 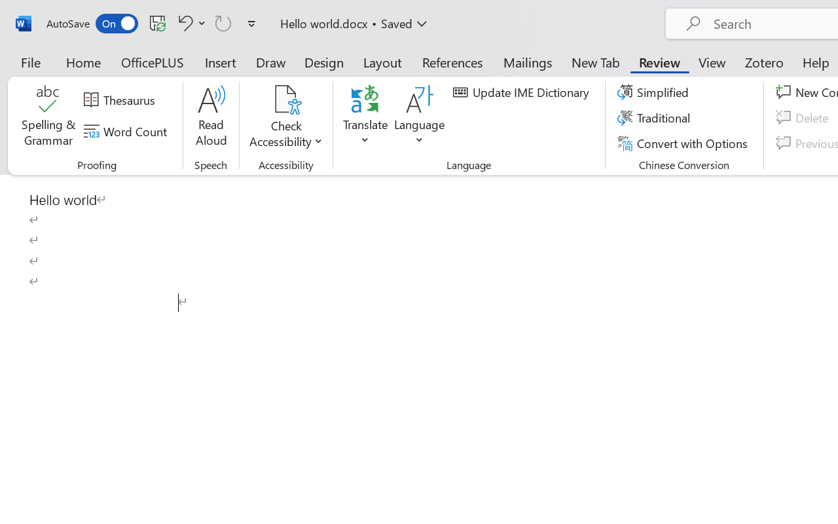 I want to click on File Tab, so click(x=30, y=62).